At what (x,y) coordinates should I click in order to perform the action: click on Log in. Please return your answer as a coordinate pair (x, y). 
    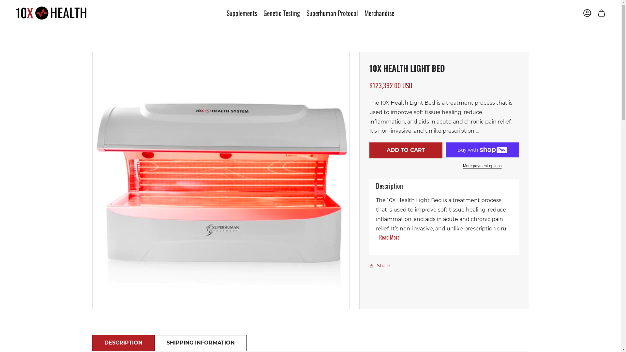
    Looking at the image, I should click on (587, 13).